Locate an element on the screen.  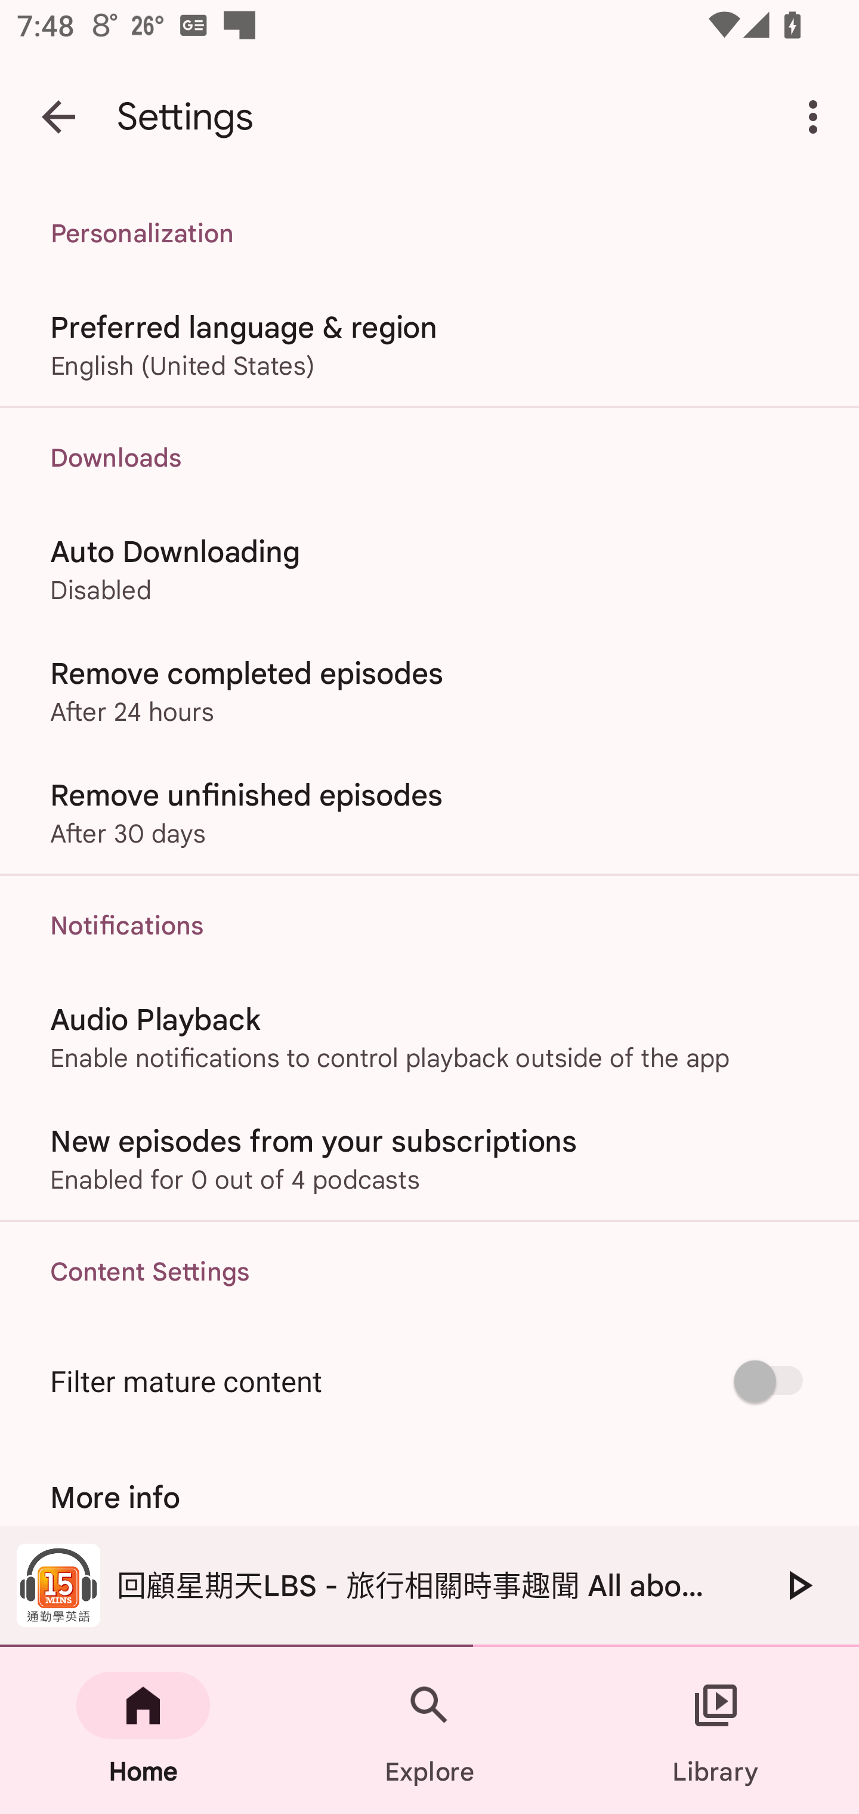
Library is located at coordinates (716, 1730).